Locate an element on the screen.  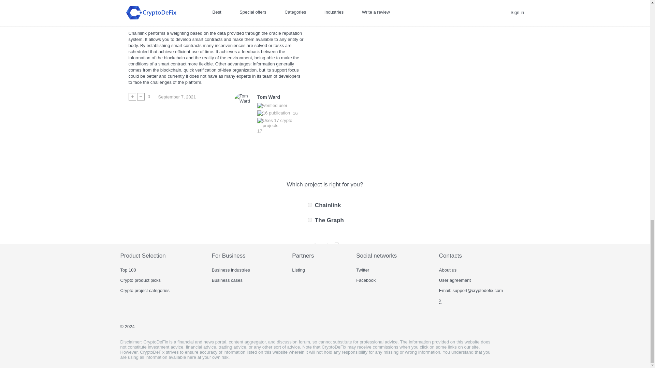
on is located at coordinates (310, 205).